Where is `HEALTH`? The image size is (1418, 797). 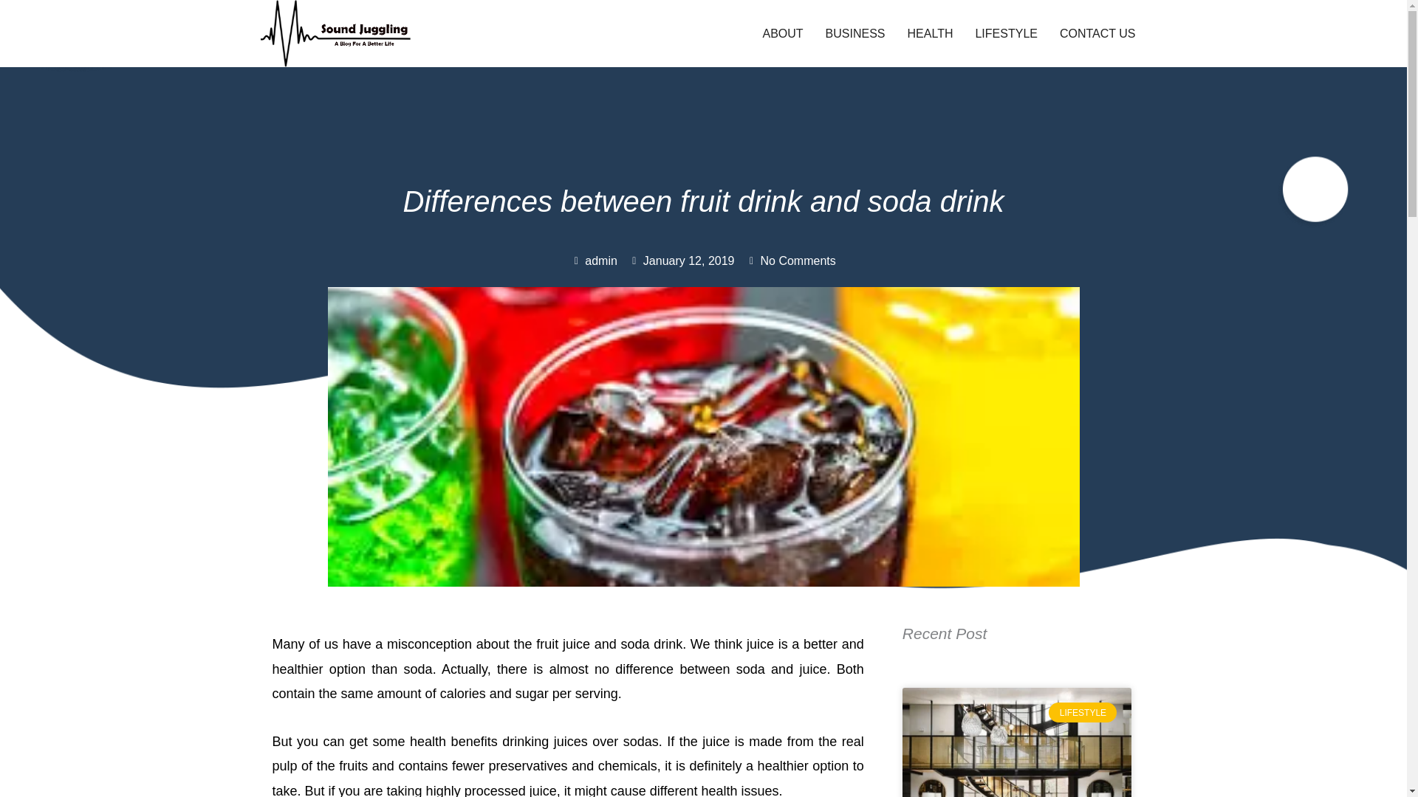 HEALTH is located at coordinates (930, 34).